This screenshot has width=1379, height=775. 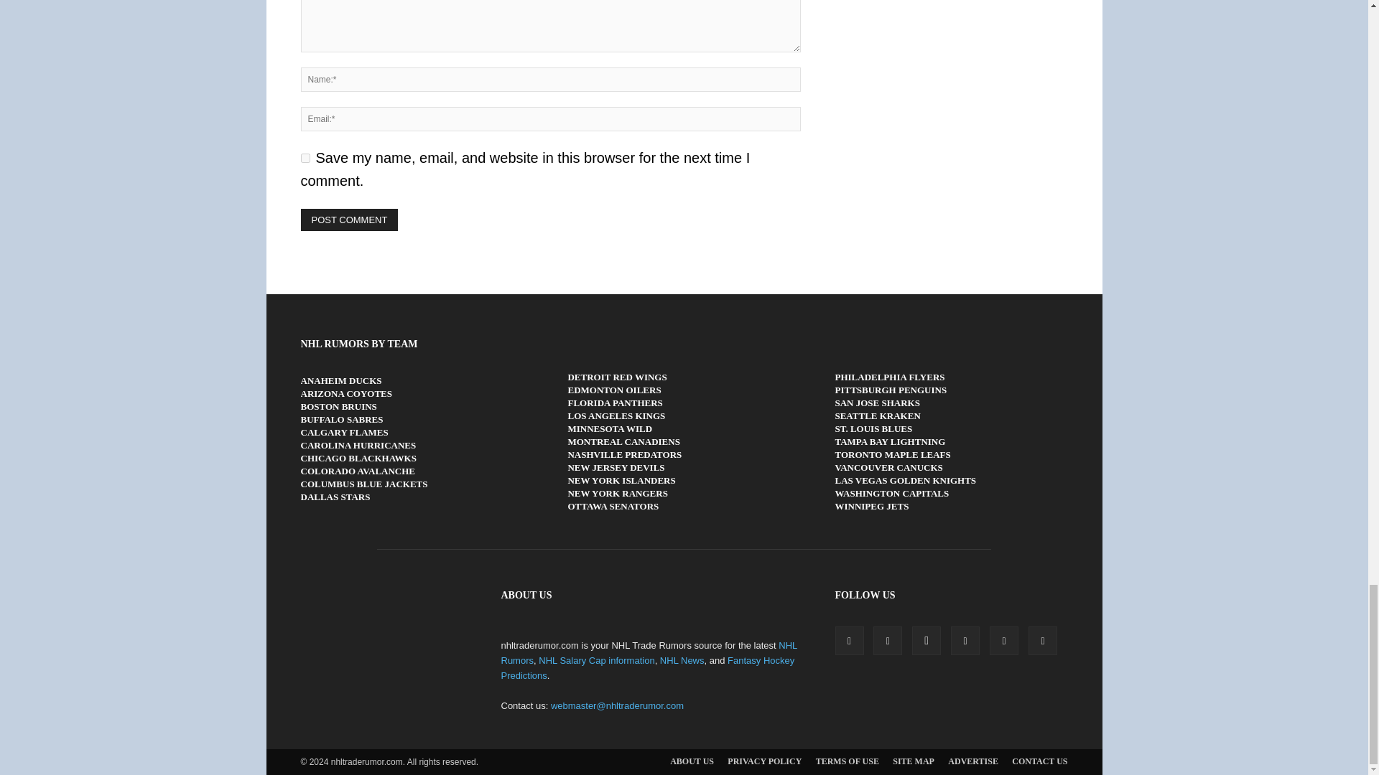 What do you see at coordinates (349, 220) in the screenshot?
I see `Post Comment` at bounding box center [349, 220].